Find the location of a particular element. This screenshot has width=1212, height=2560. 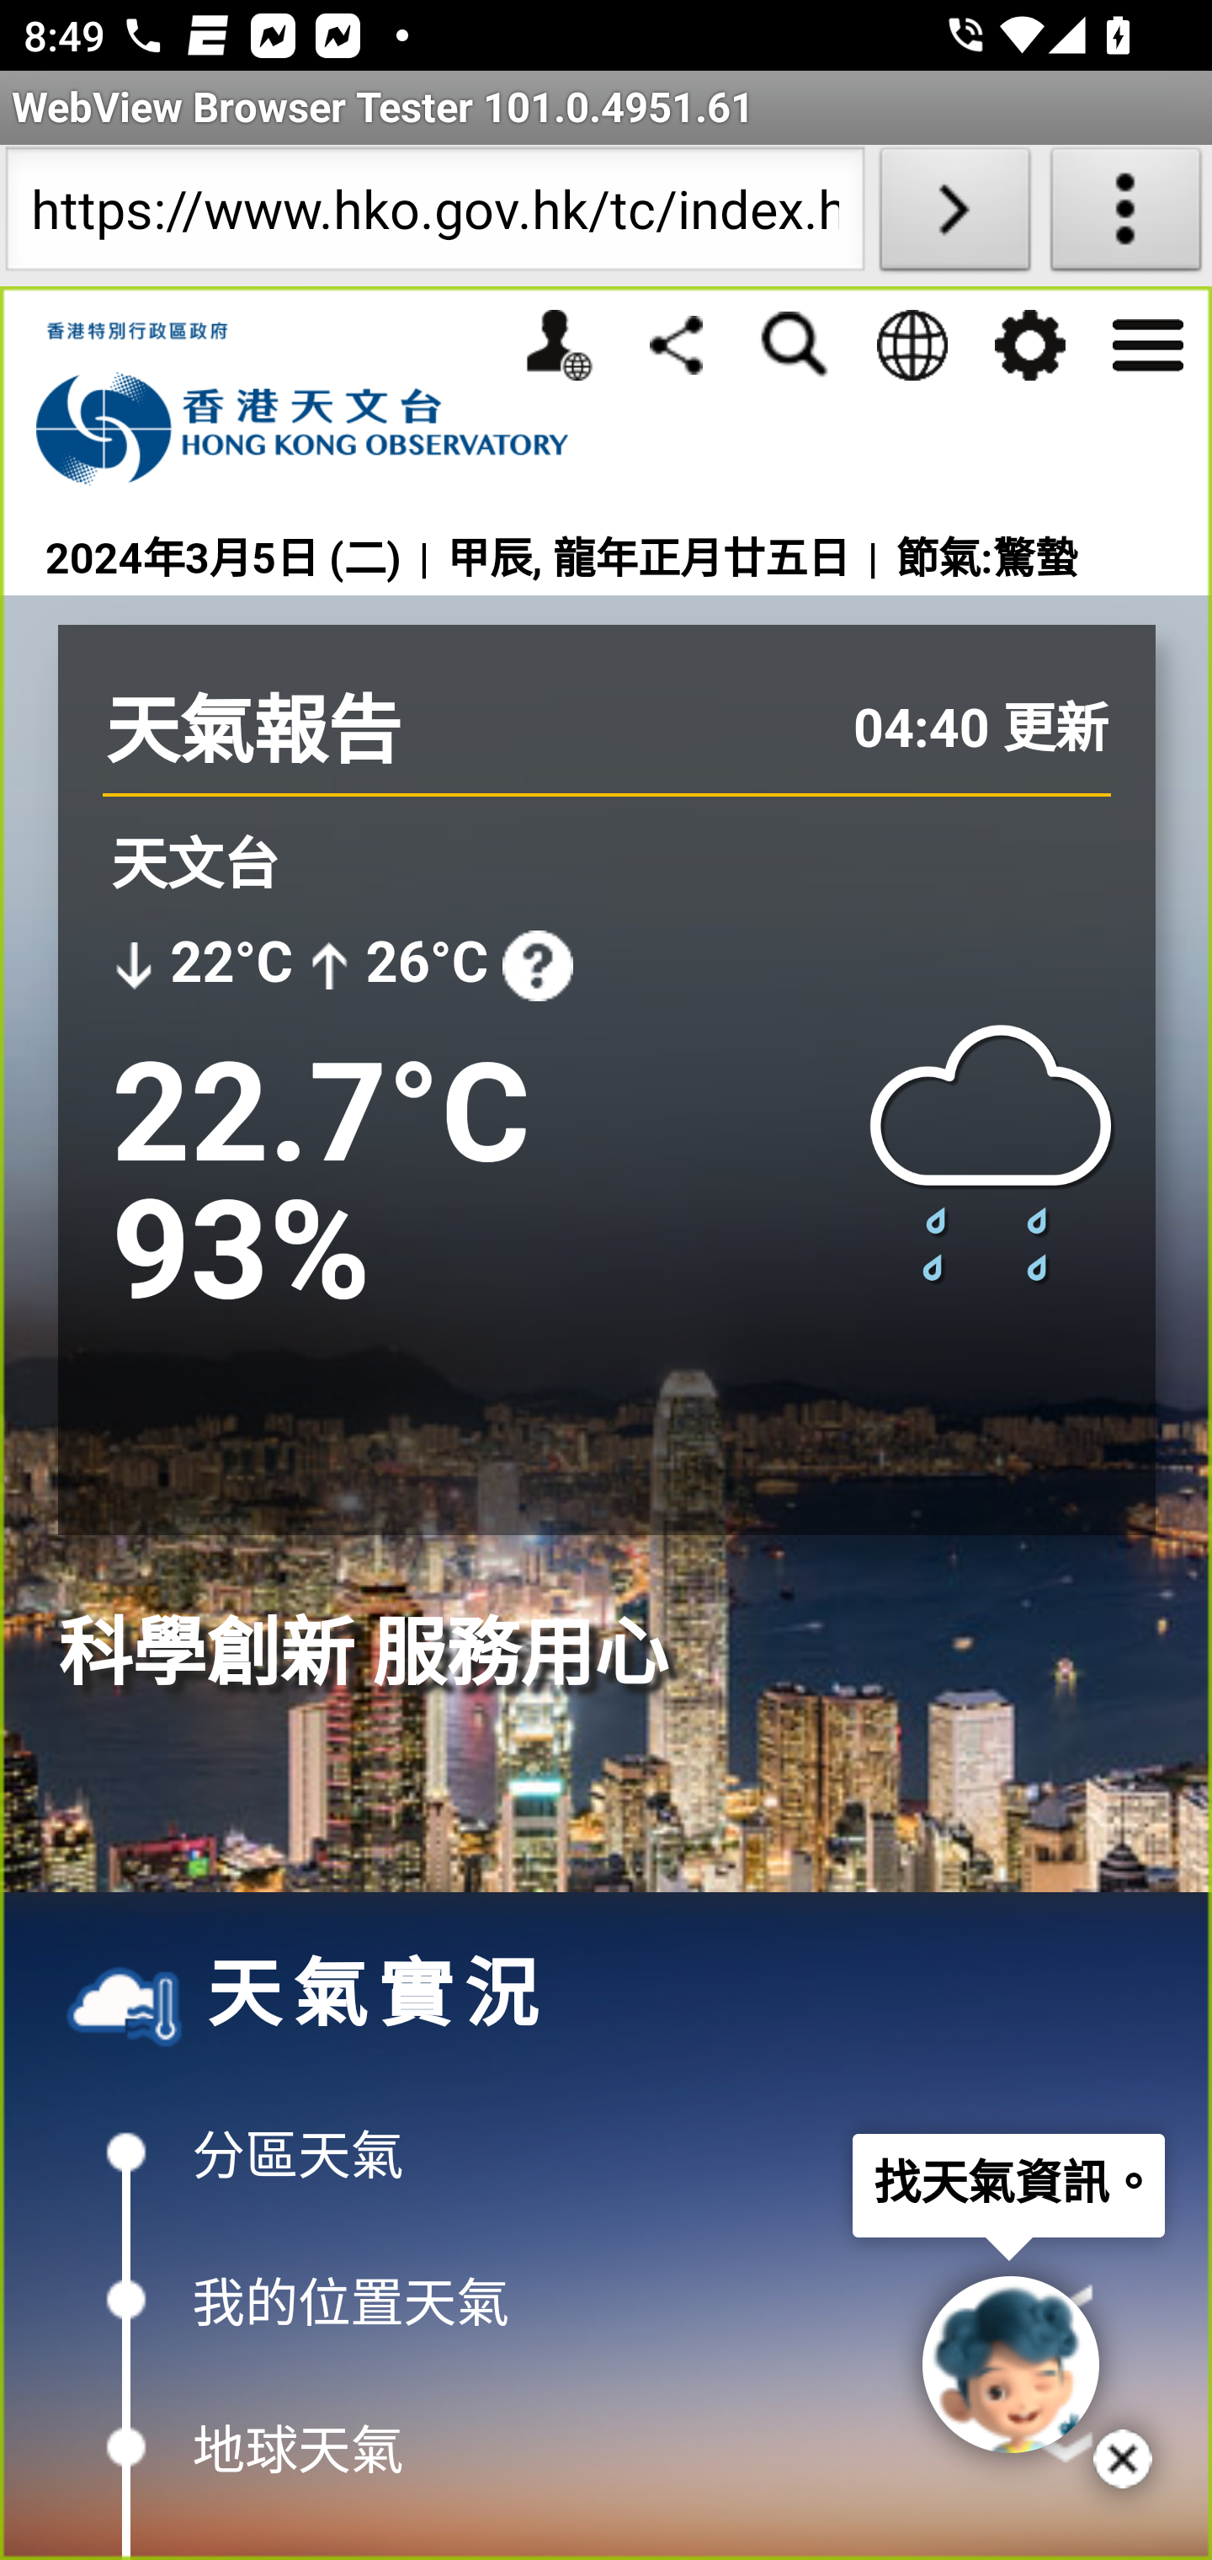

About WebView is located at coordinates (1126, 216).